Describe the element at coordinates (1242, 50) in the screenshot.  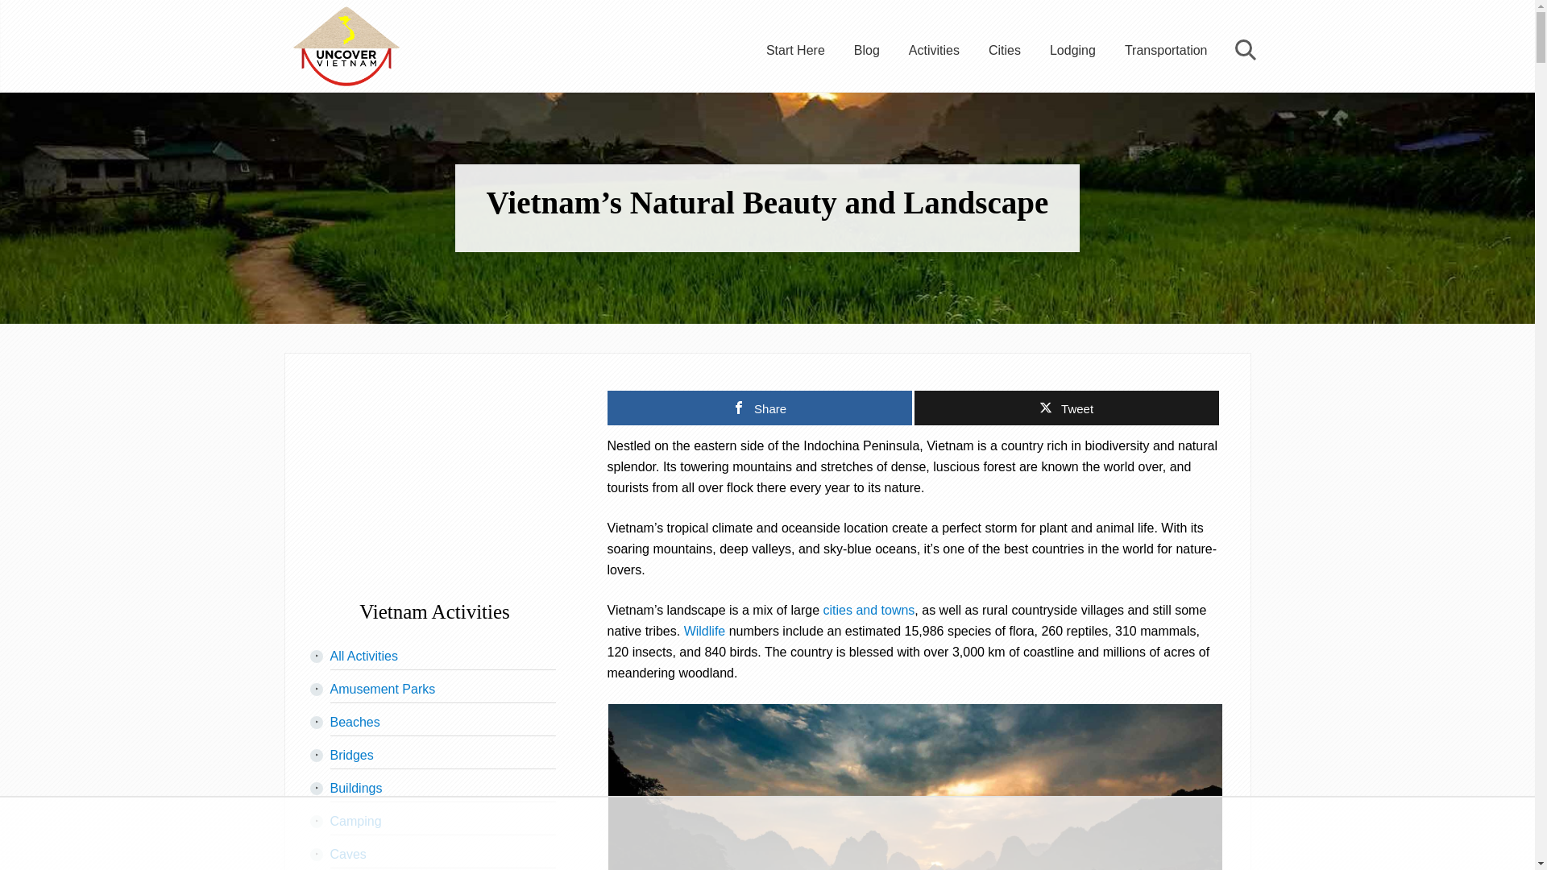
I see `Search` at that location.